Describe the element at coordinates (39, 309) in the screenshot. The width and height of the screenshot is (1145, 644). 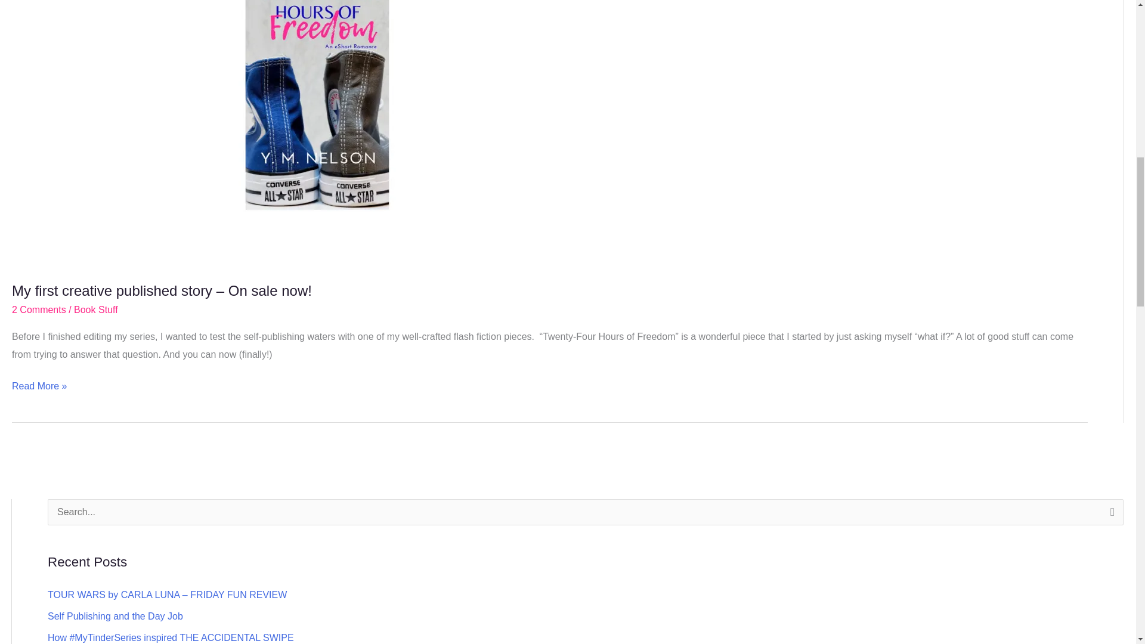
I see `2 Comments` at that location.